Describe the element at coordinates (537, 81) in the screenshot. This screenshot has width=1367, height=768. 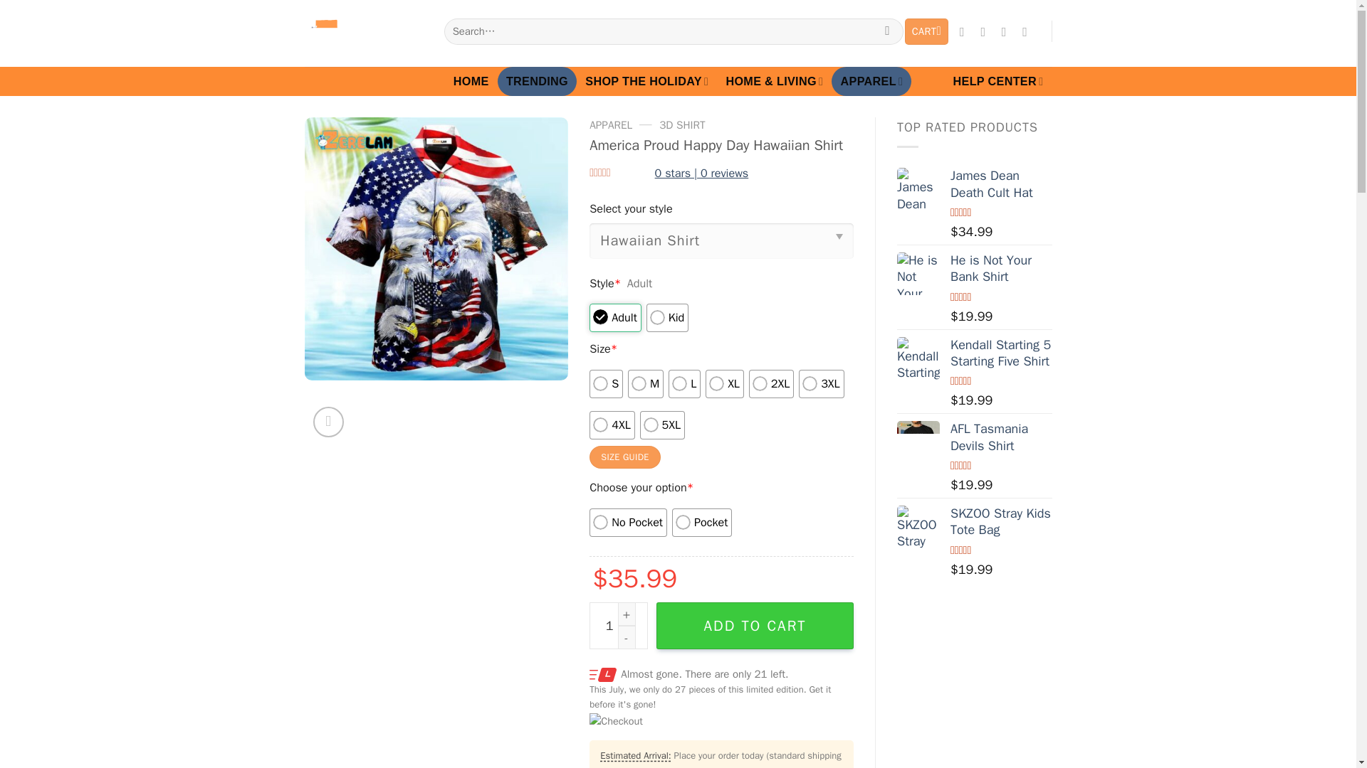
I see `TRENDING` at that location.